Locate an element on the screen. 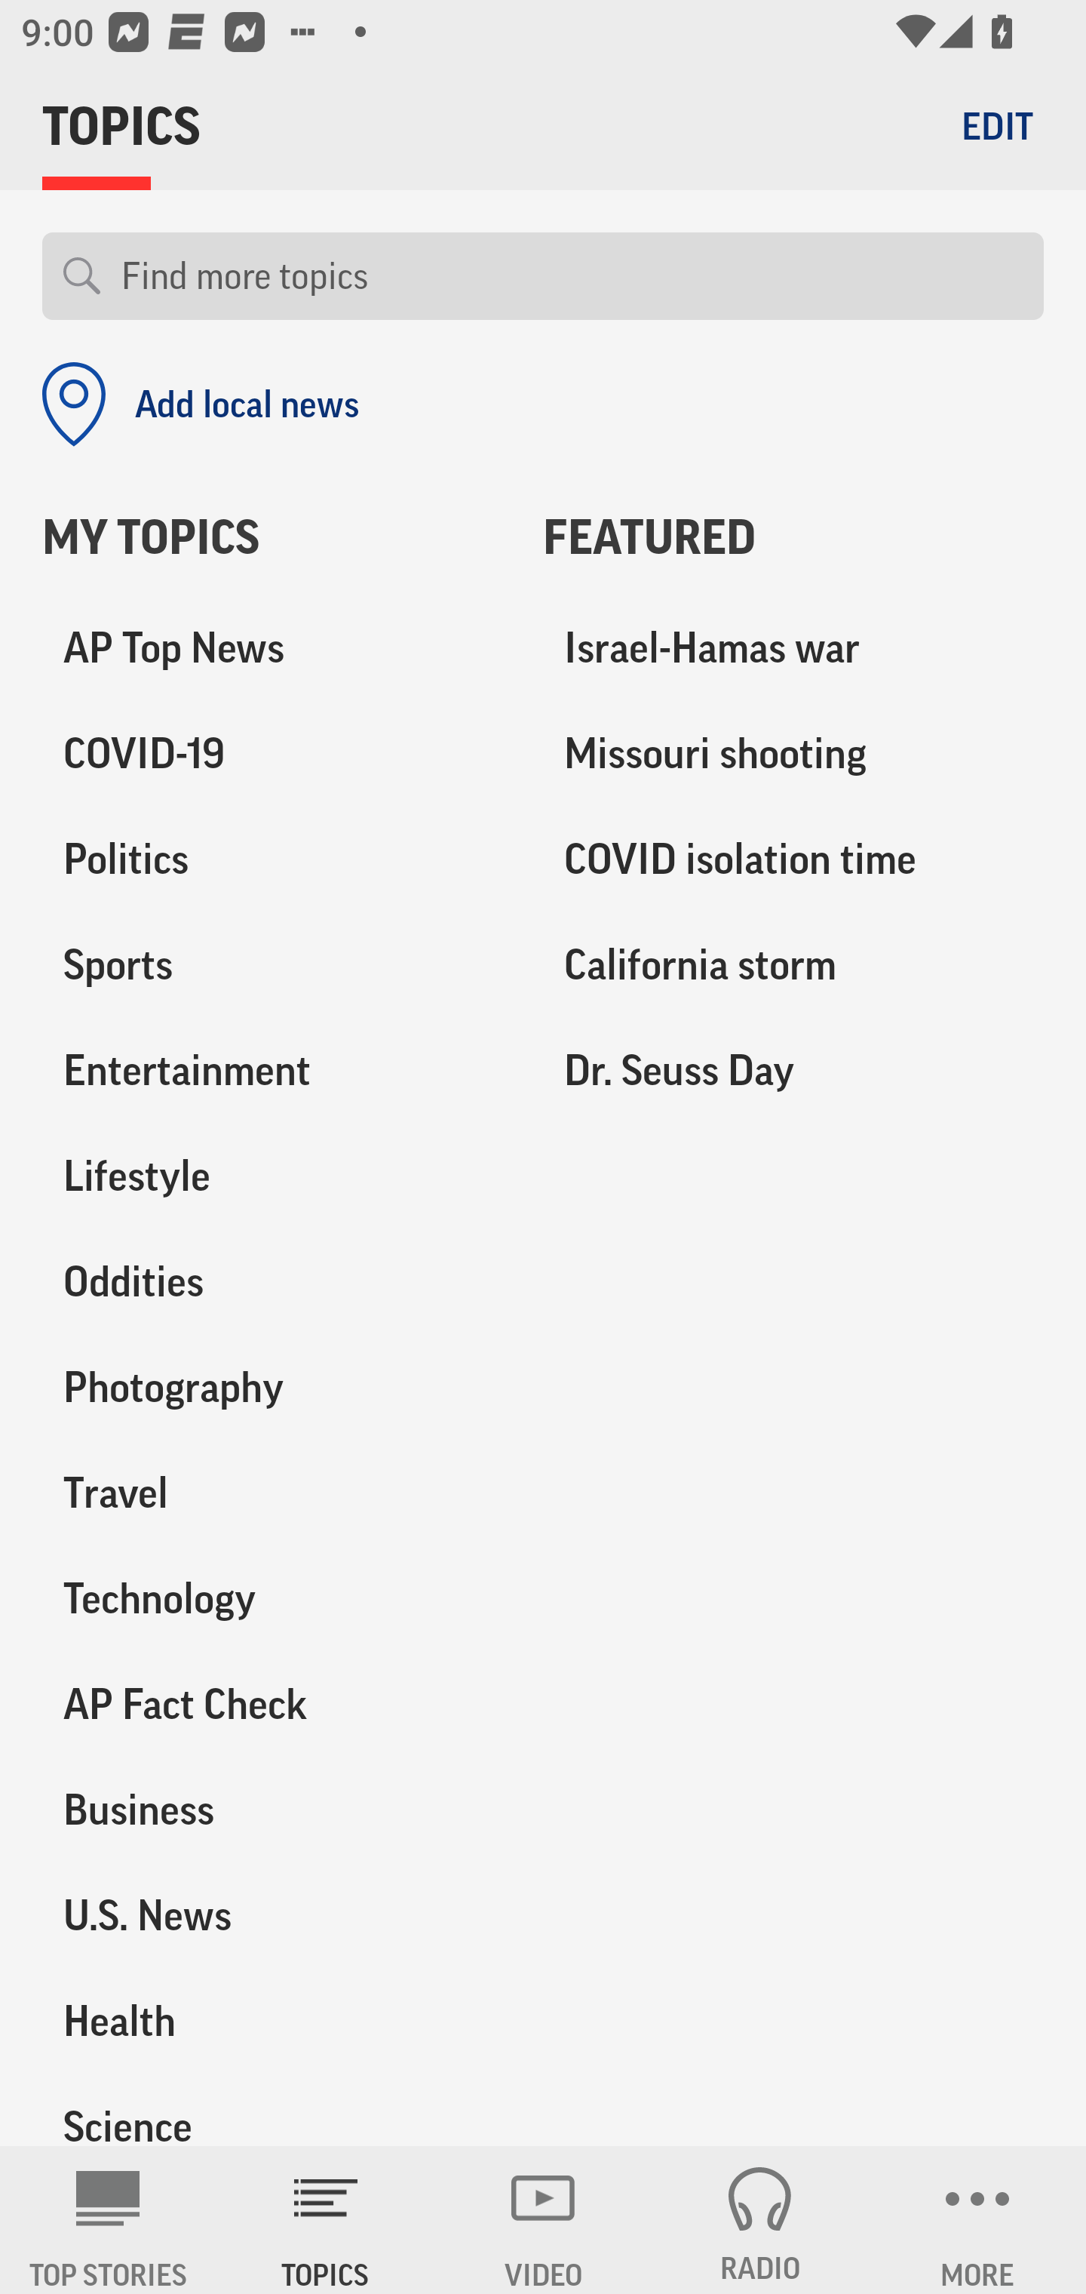  TOPICS is located at coordinates (326, 2220).